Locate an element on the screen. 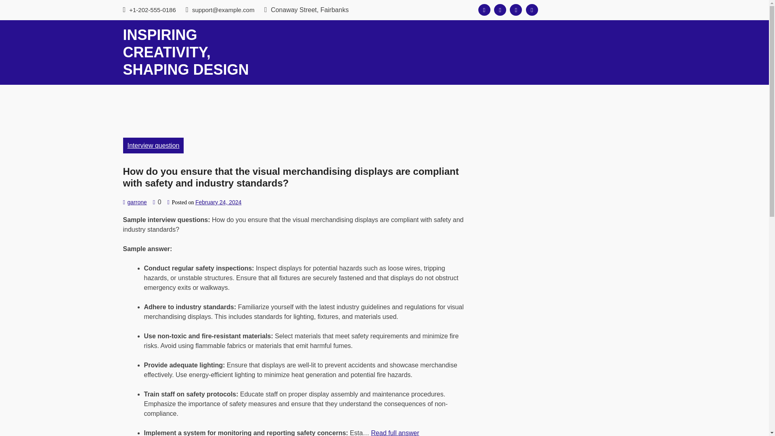 The width and height of the screenshot is (775, 436). February 24, 2024 is located at coordinates (218, 202).